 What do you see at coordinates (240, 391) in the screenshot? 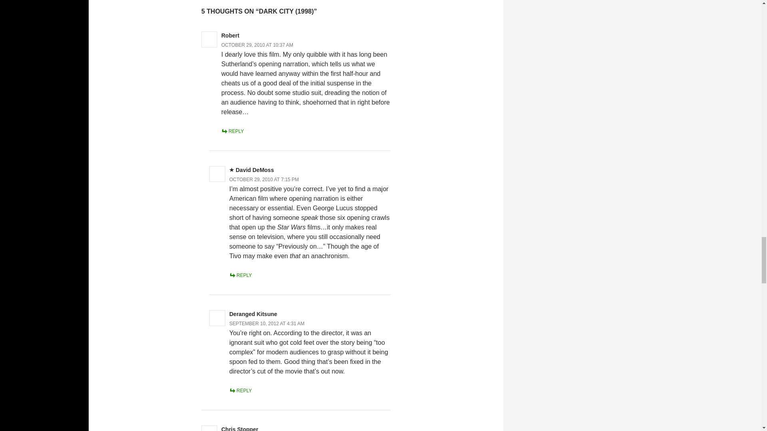
I see `REPLY` at bounding box center [240, 391].